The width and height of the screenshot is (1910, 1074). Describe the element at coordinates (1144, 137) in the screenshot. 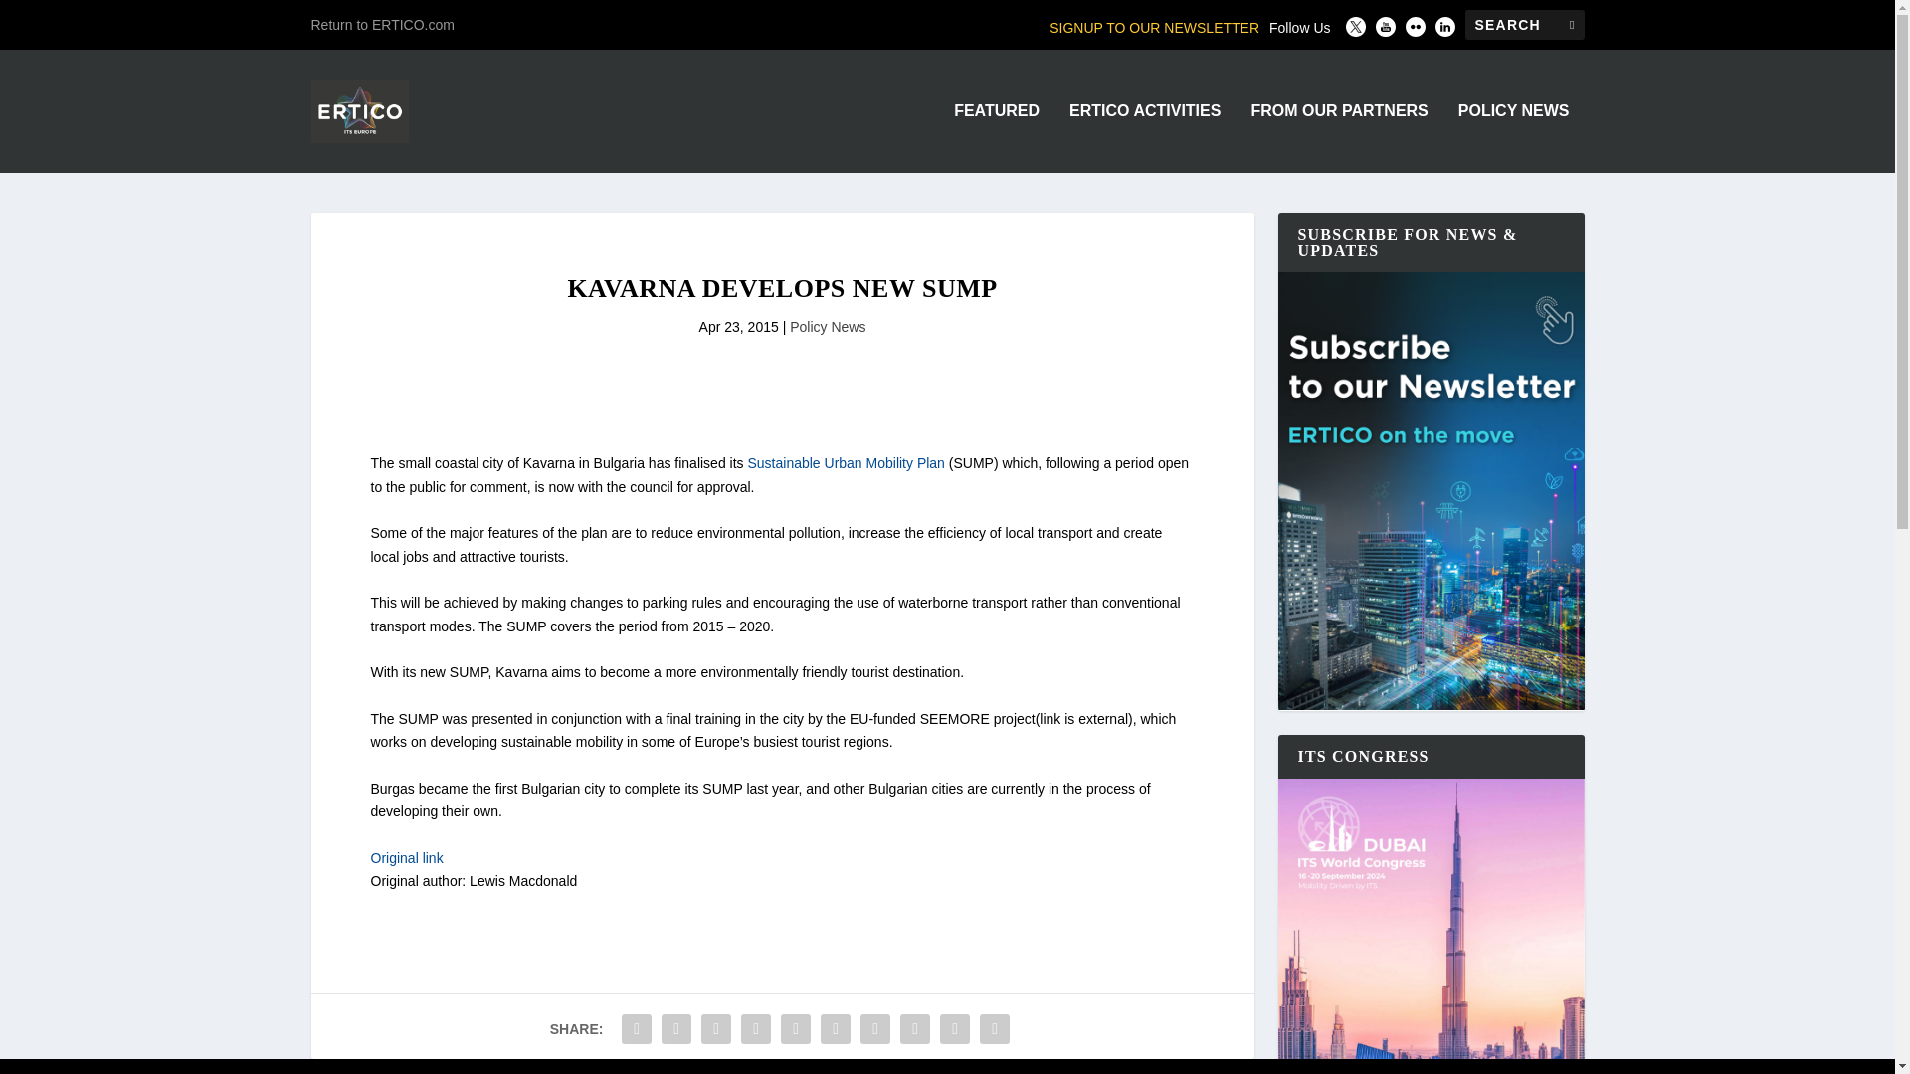

I see `ERTICO ACTIVITIES` at that location.